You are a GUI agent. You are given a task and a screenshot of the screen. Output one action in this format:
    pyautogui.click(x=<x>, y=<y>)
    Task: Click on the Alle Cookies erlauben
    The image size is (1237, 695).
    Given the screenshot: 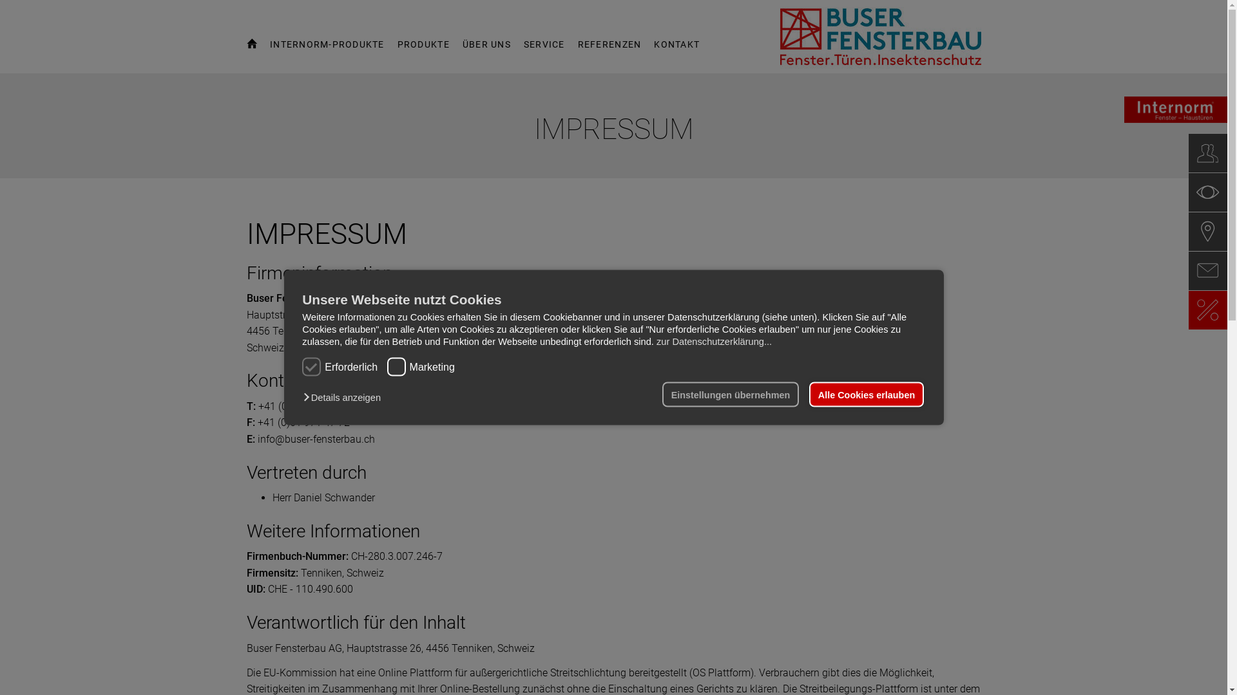 What is the action you would take?
    pyautogui.click(x=866, y=394)
    